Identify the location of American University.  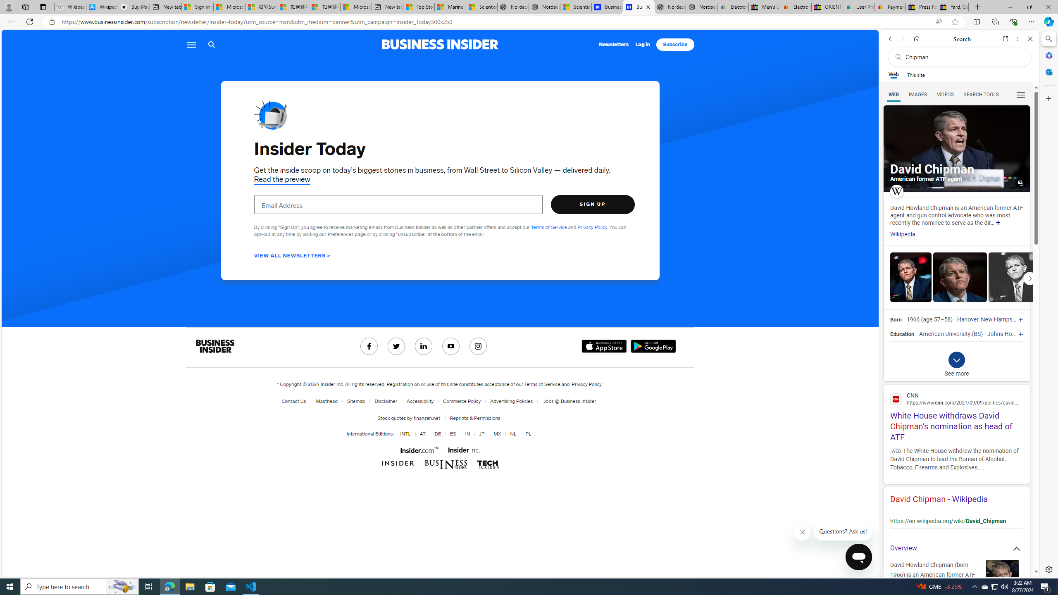
(945, 334).